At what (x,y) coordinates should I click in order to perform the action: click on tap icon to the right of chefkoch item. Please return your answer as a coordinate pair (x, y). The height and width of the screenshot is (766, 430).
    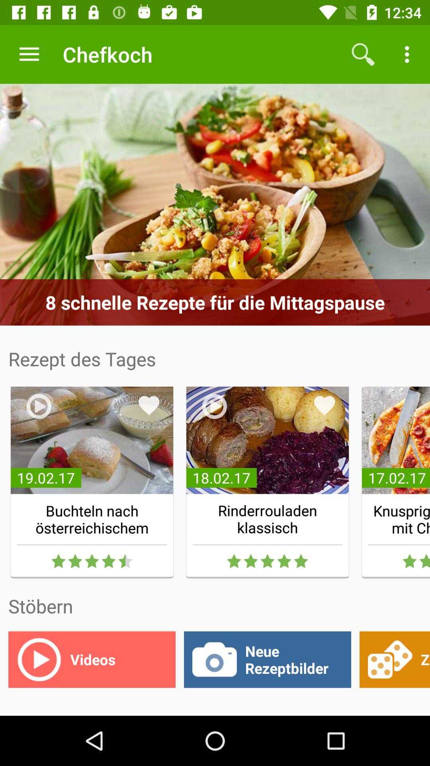
    Looking at the image, I should click on (363, 54).